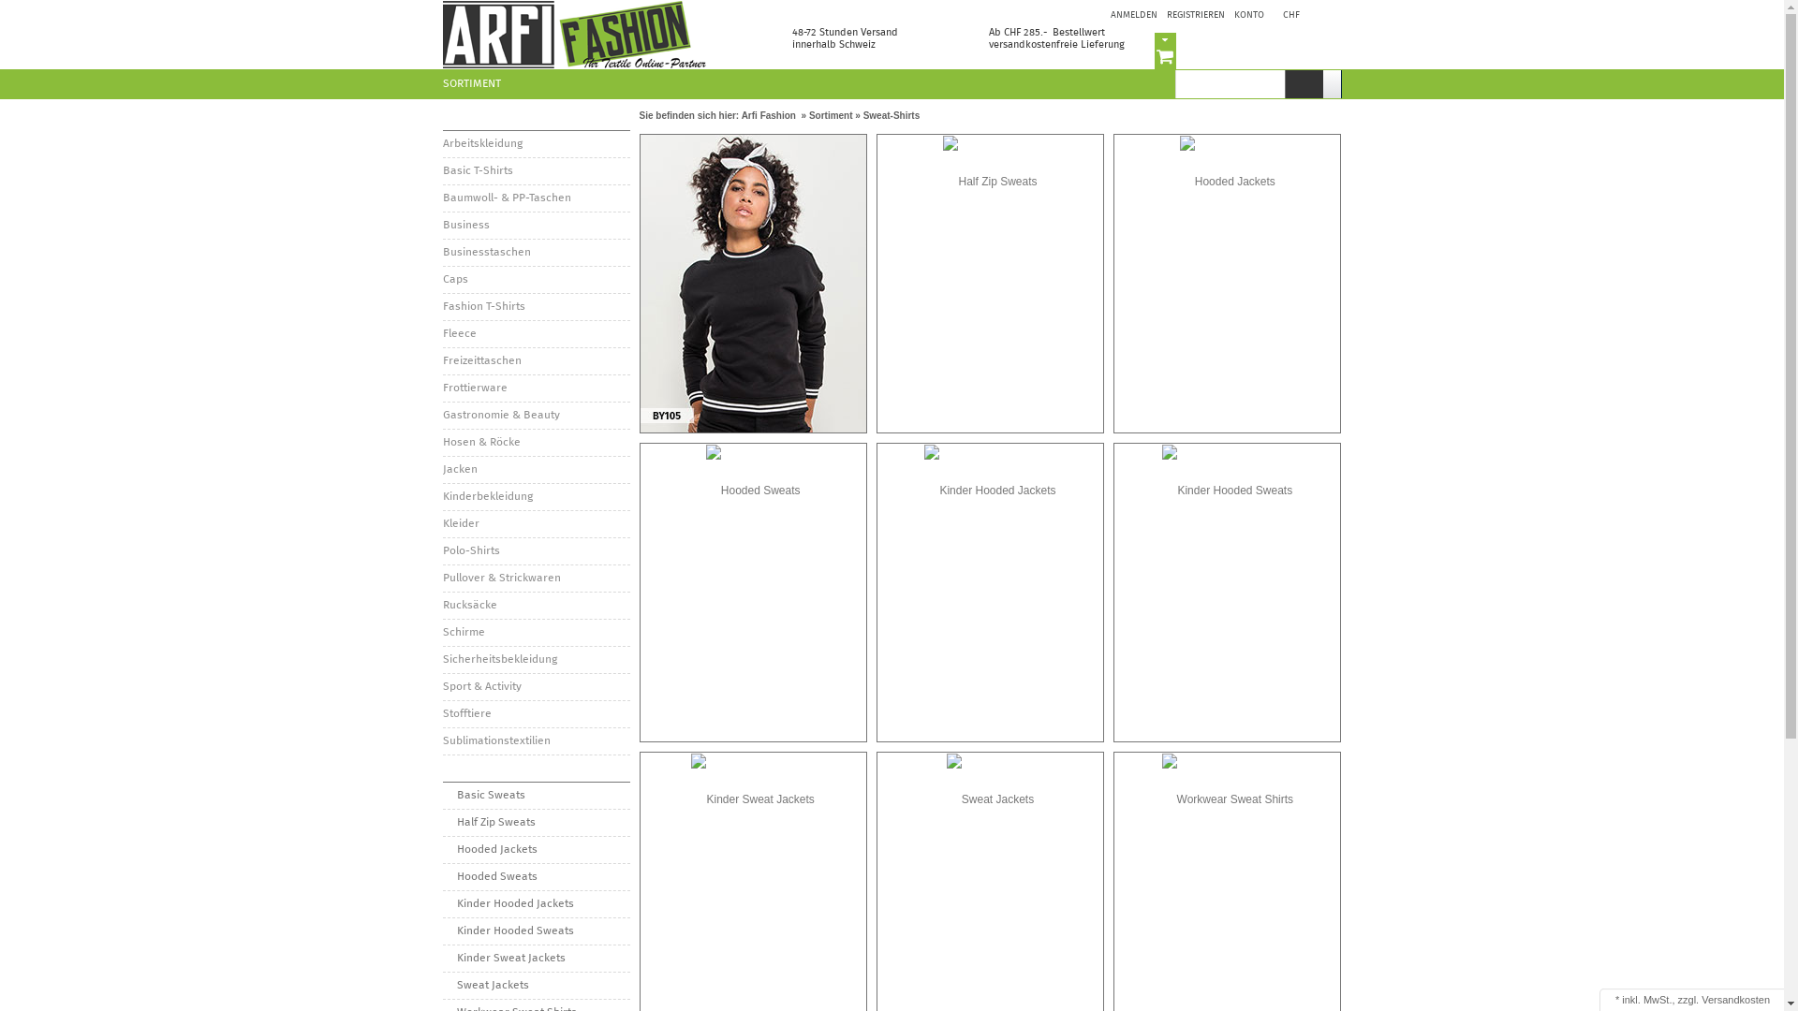  Describe the element at coordinates (1327, 15) in the screenshot. I see `DE` at that location.